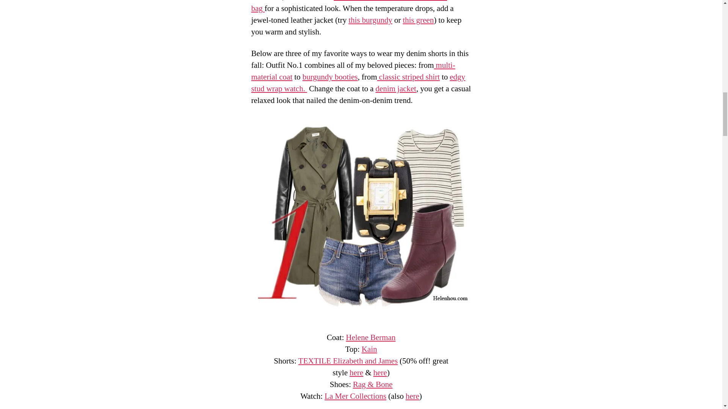 The width and height of the screenshot is (728, 409). What do you see at coordinates (370, 20) in the screenshot?
I see `this burgundy` at bounding box center [370, 20].